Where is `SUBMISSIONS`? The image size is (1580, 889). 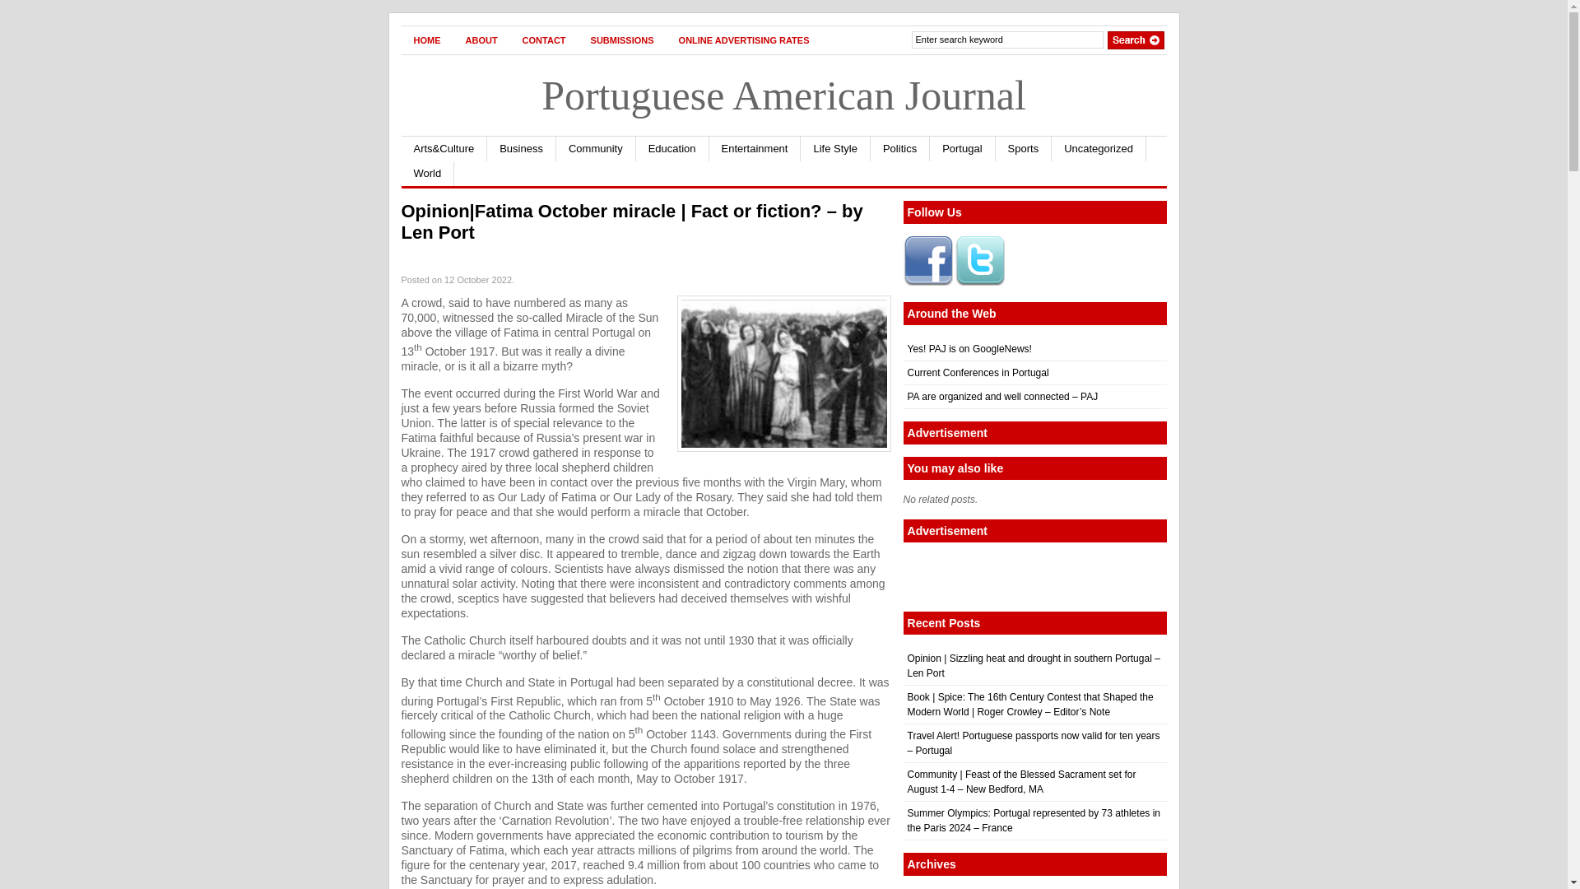 SUBMISSIONS is located at coordinates (622, 40).